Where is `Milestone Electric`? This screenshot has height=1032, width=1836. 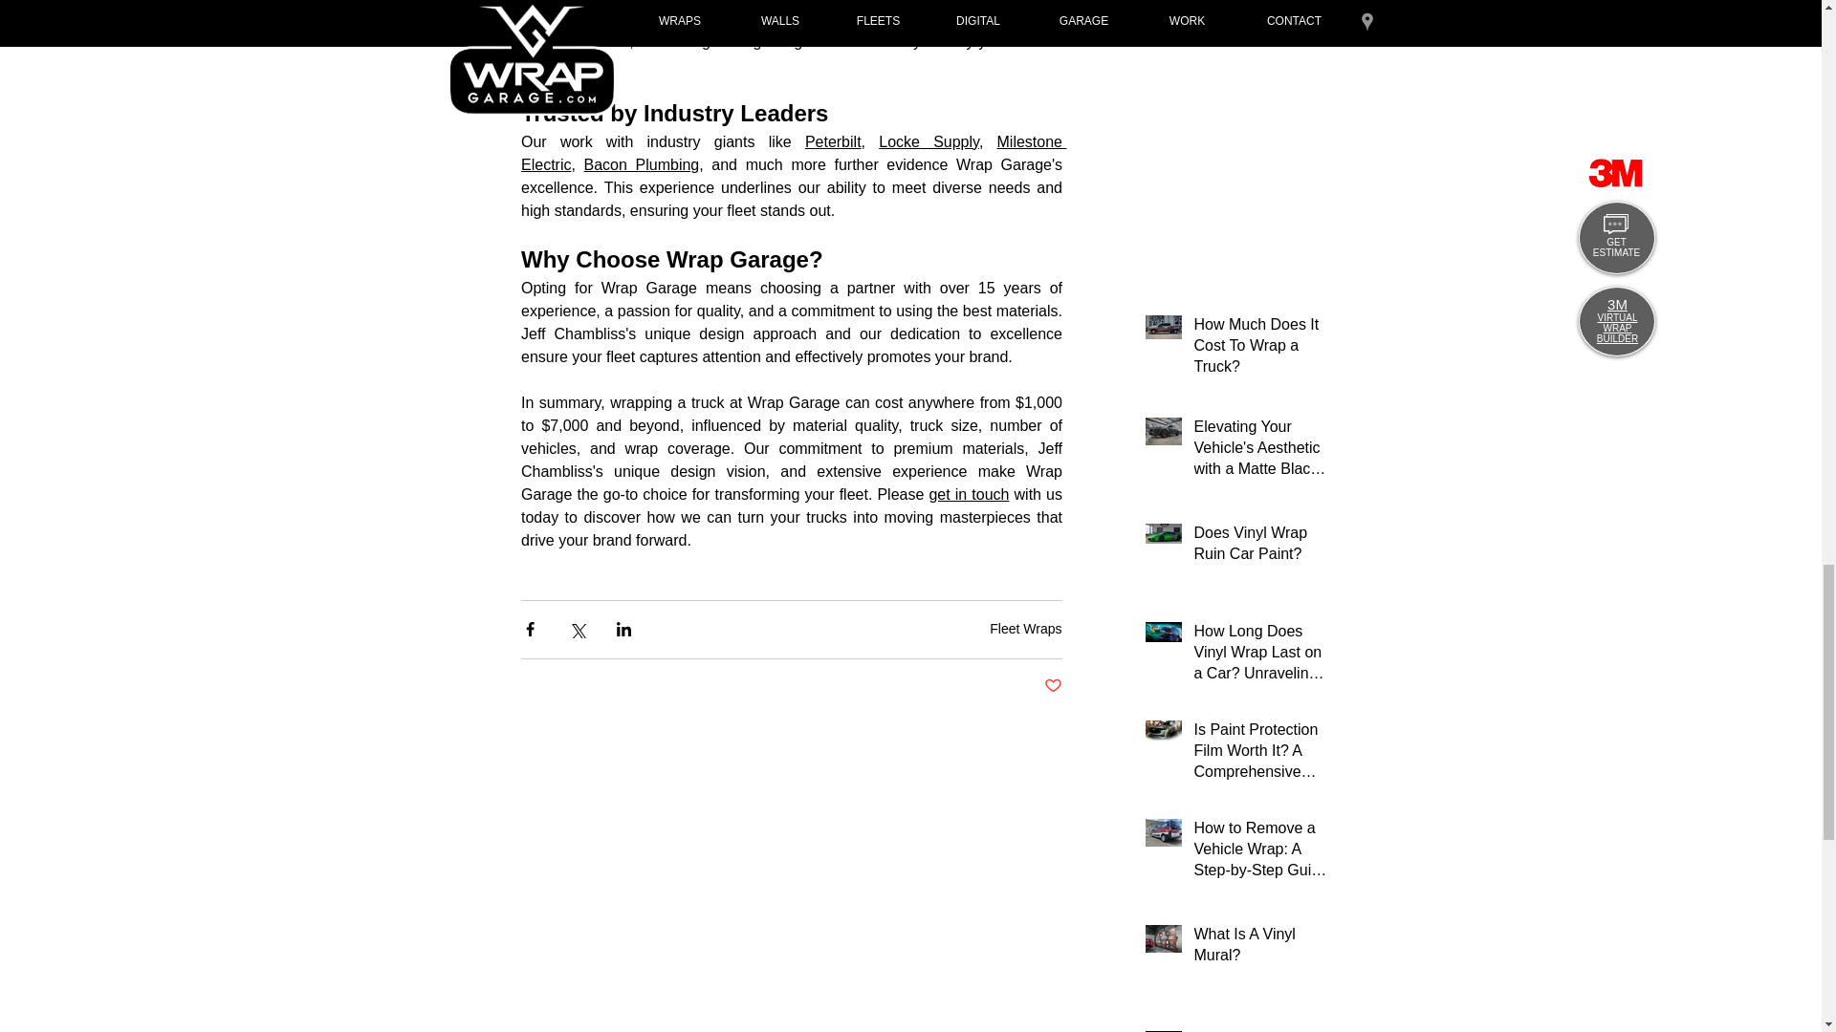 Milestone Electric is located at coordinates (792, 154).